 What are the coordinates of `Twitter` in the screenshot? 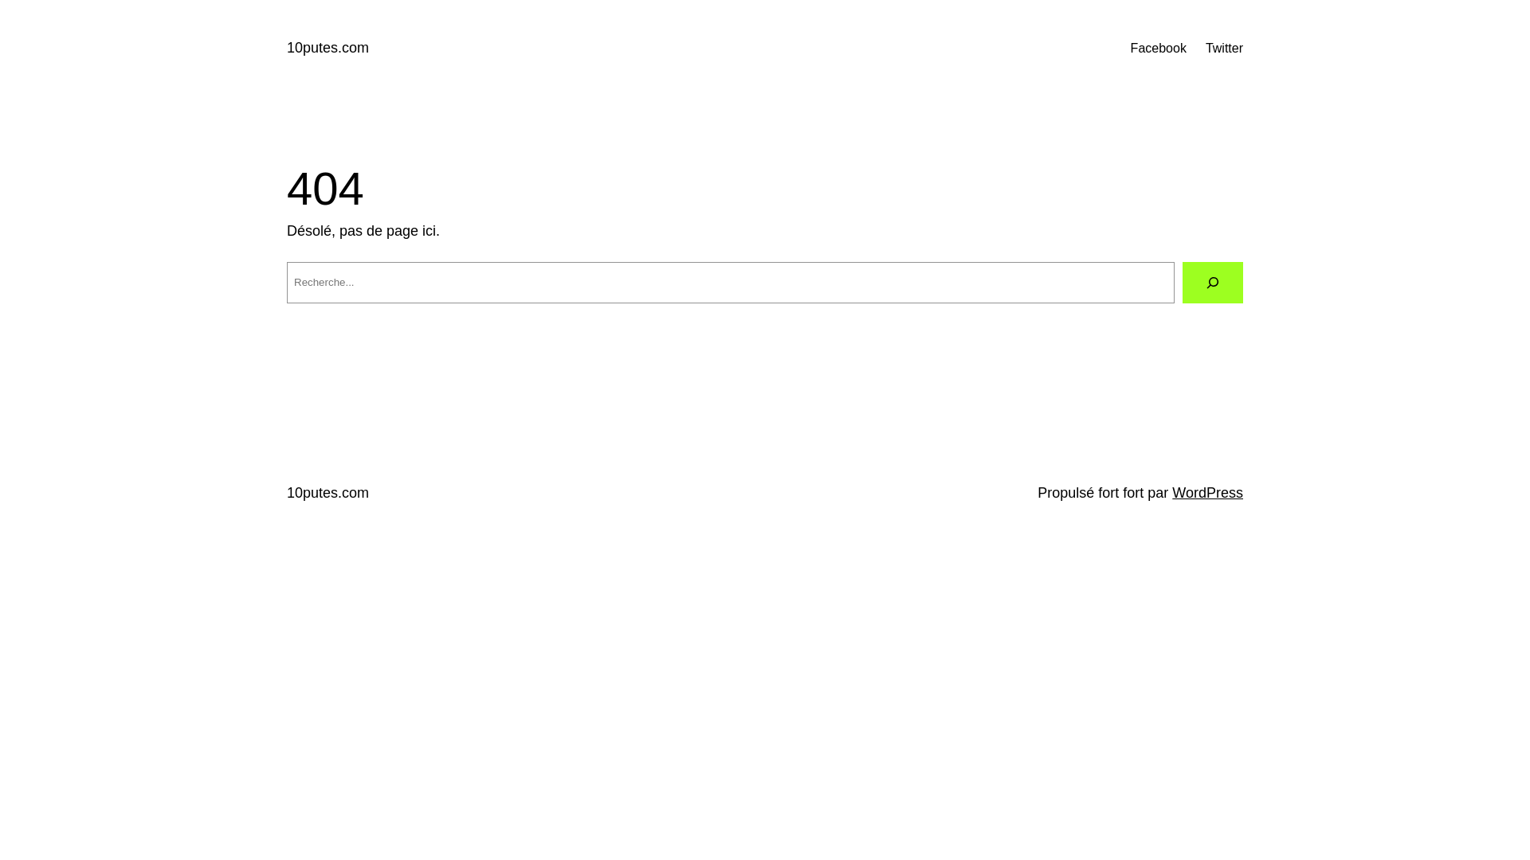 It's located at (1224, 49).